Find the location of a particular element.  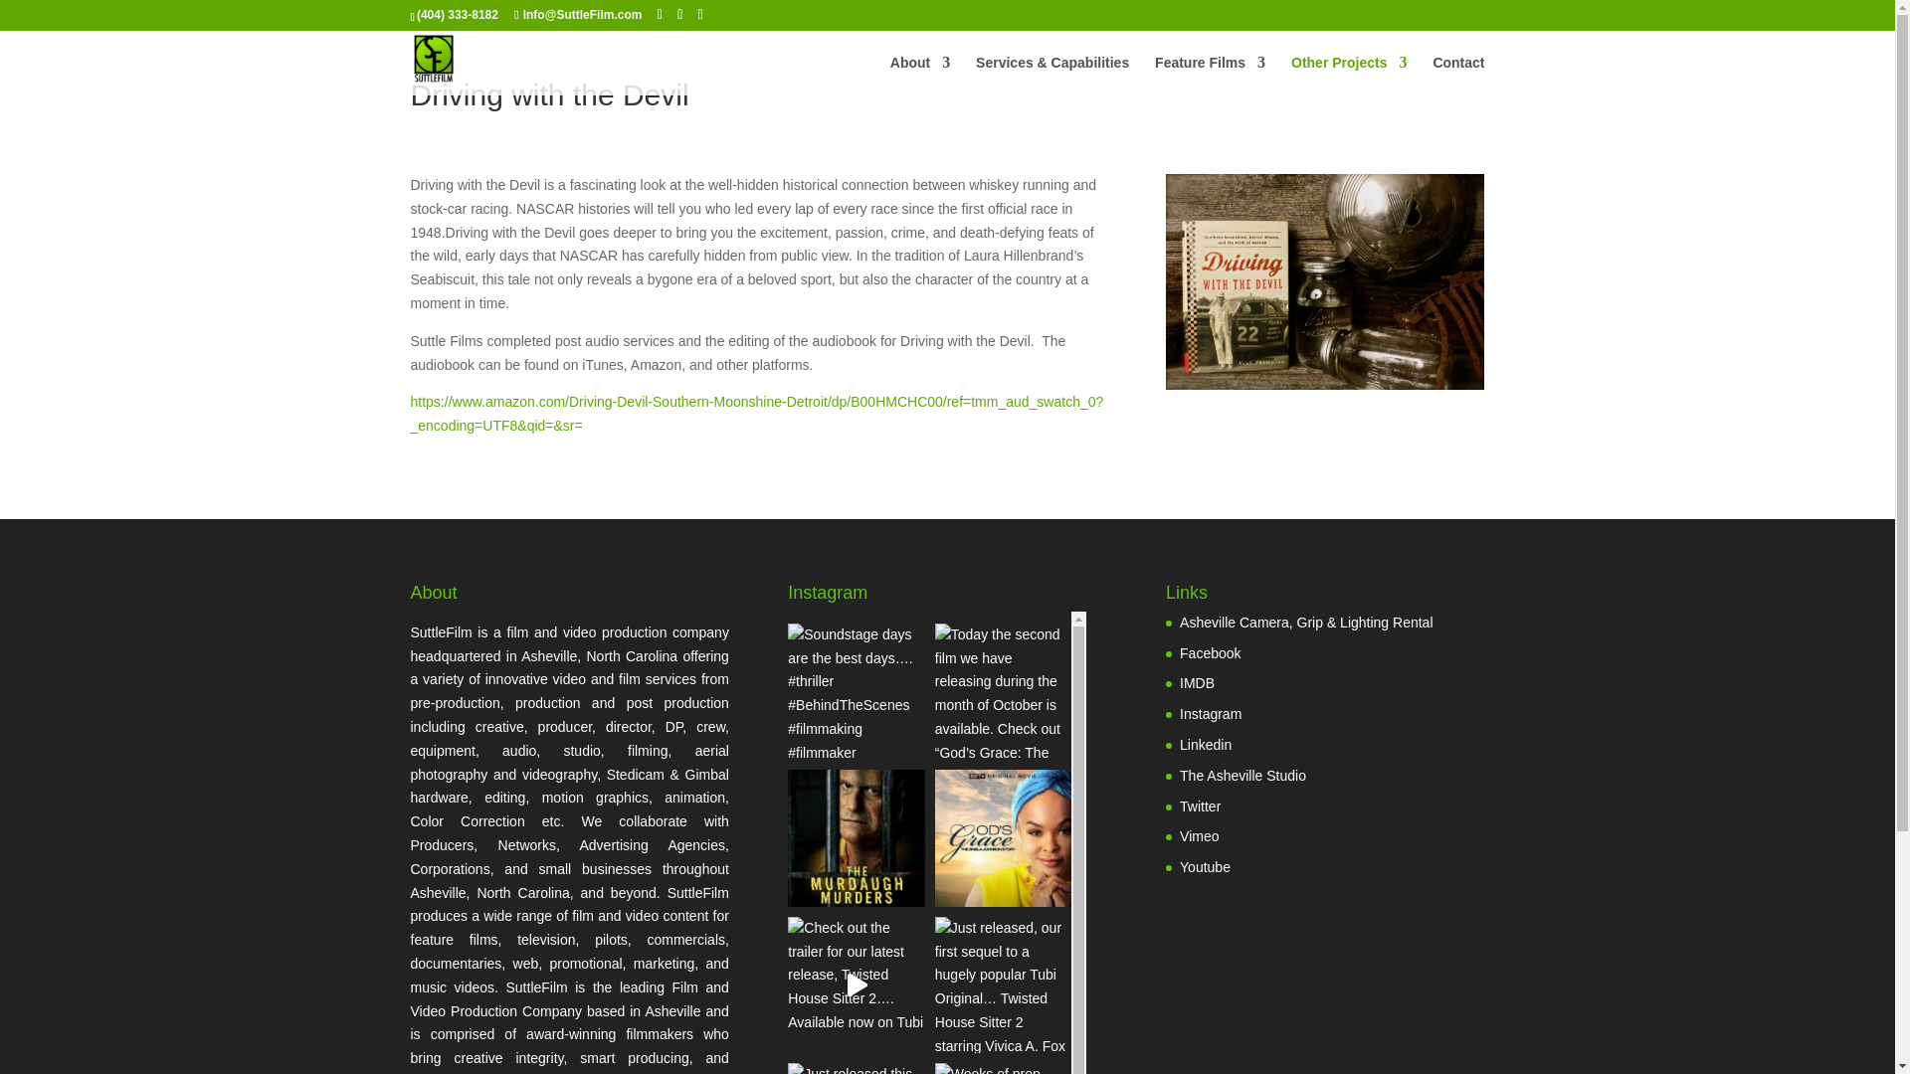

About is located at coordinates (919, 76).